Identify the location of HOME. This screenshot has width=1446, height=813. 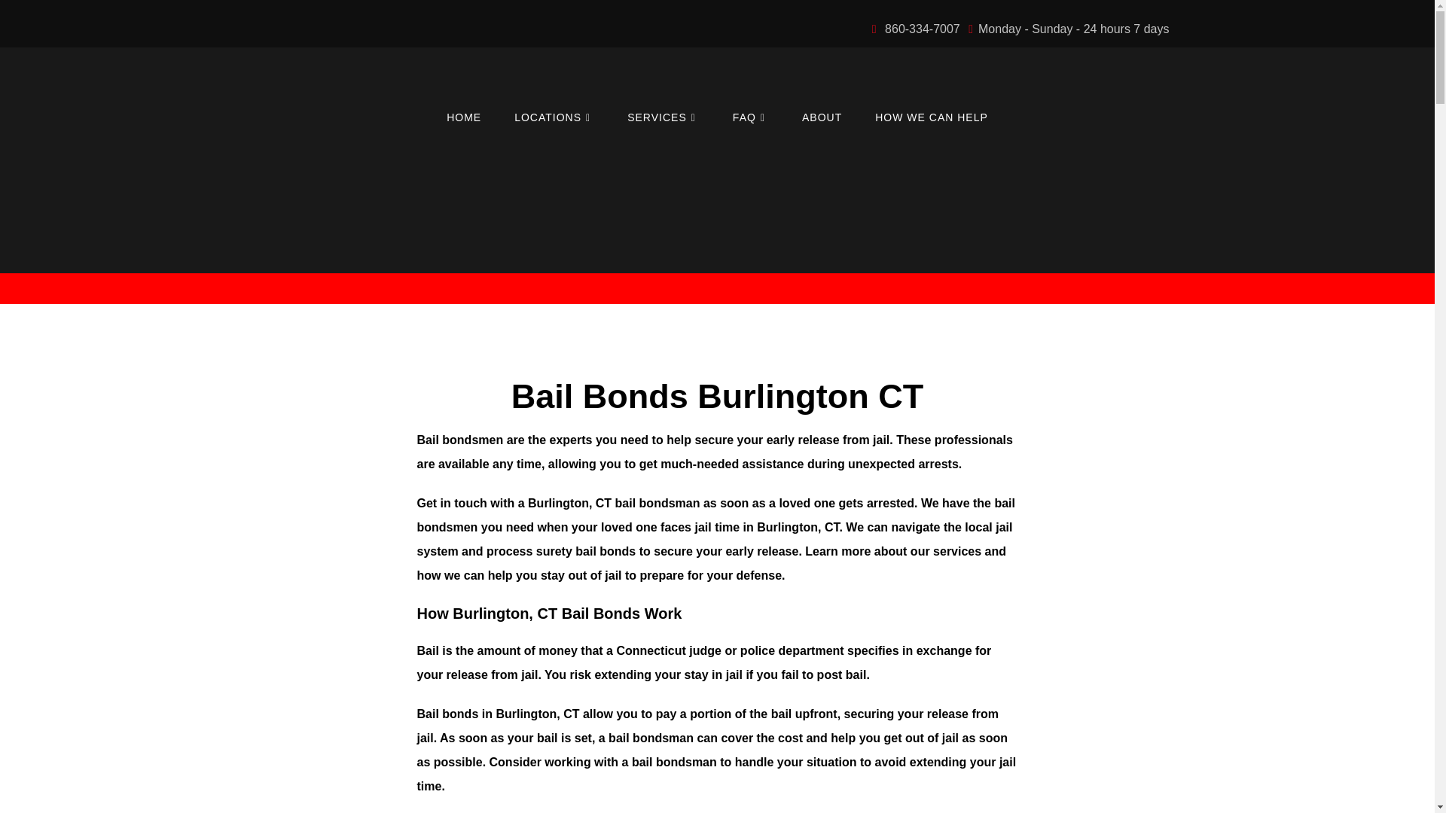
(463, 117).